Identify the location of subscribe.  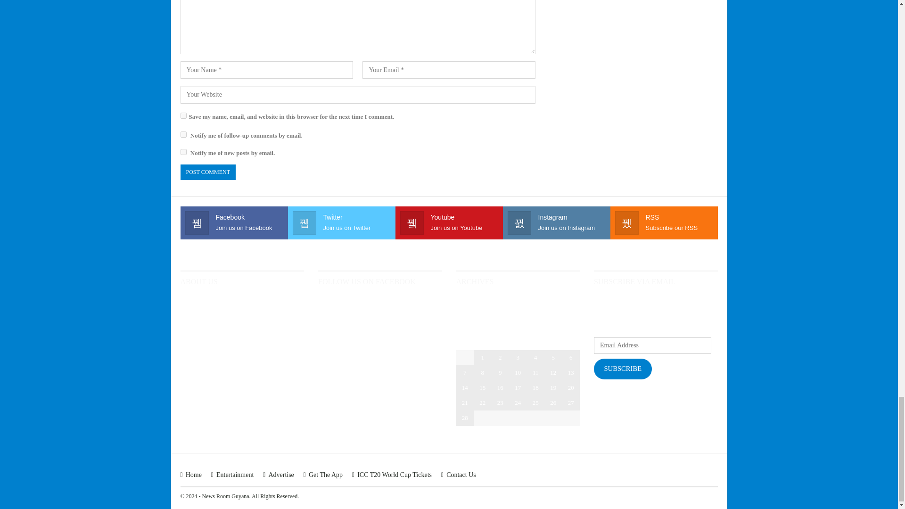
(183, 134).